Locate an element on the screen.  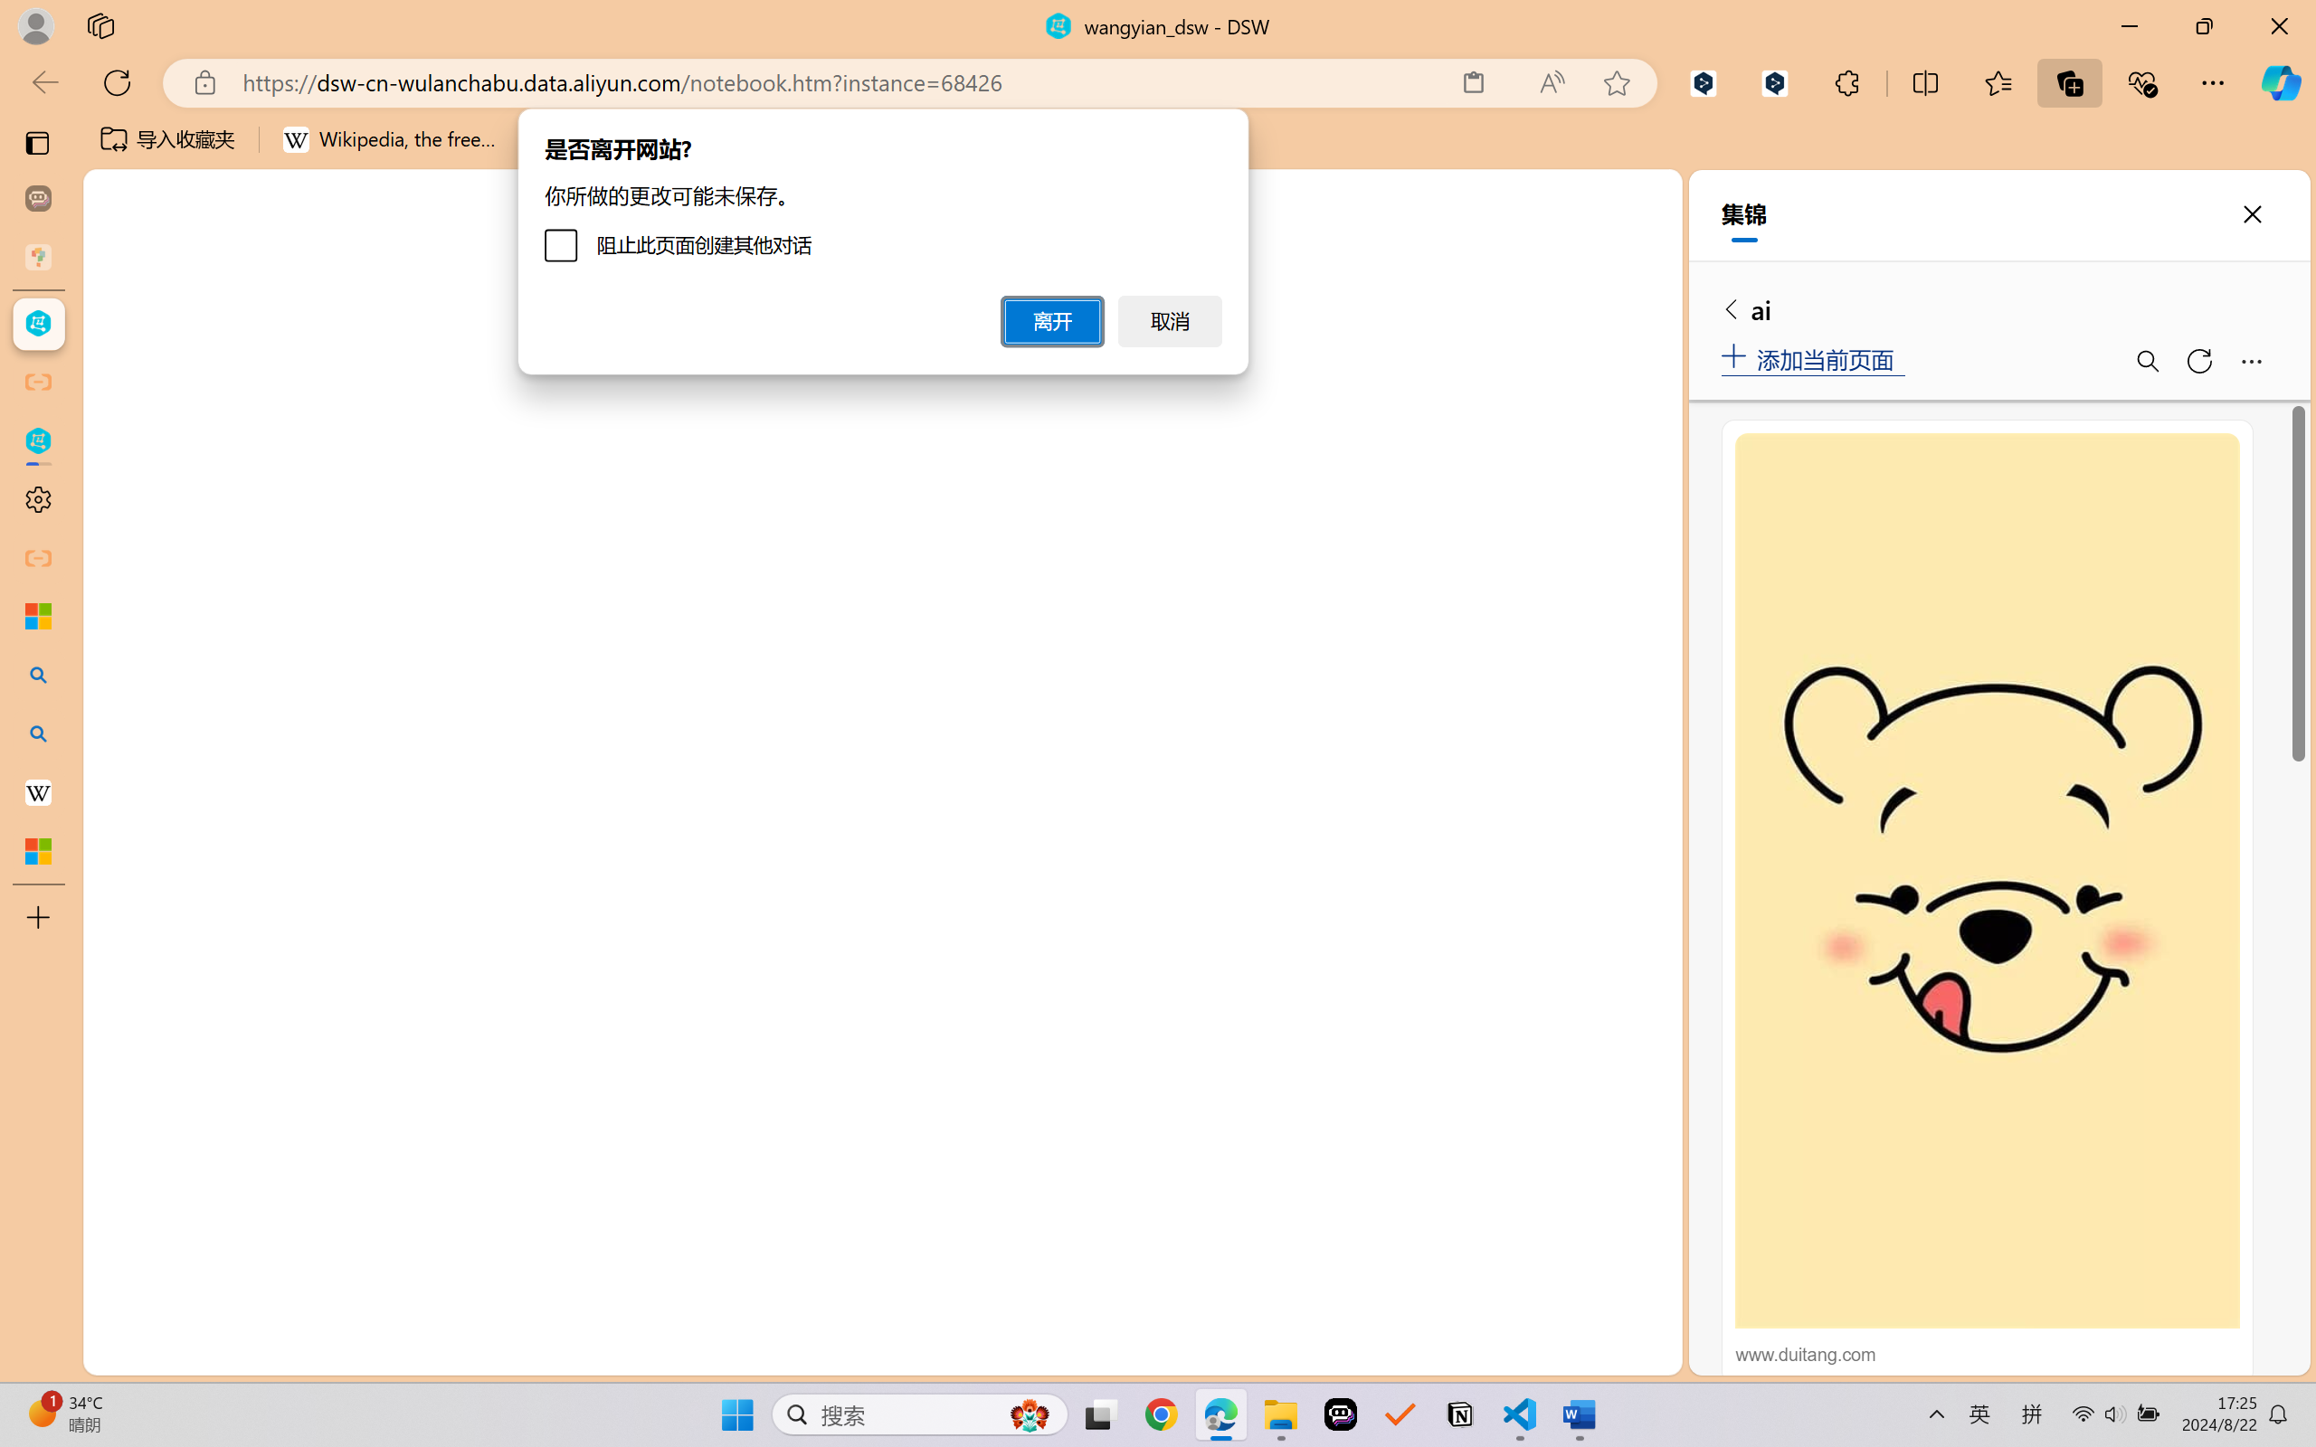
Earth - Wikipedia is located at coordinates (38, 792).